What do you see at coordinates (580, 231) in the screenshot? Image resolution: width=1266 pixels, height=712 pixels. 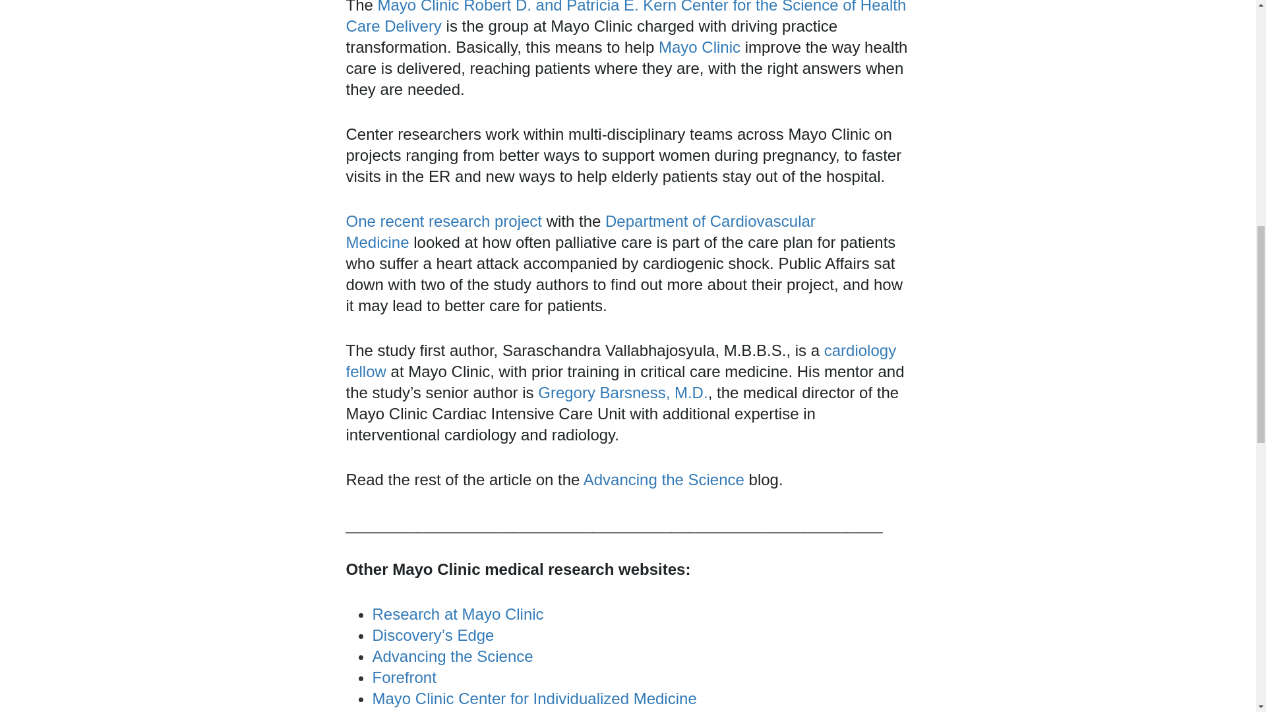 I see `Department of Cardiovascular Medicine` at bounding box center [580, 231].